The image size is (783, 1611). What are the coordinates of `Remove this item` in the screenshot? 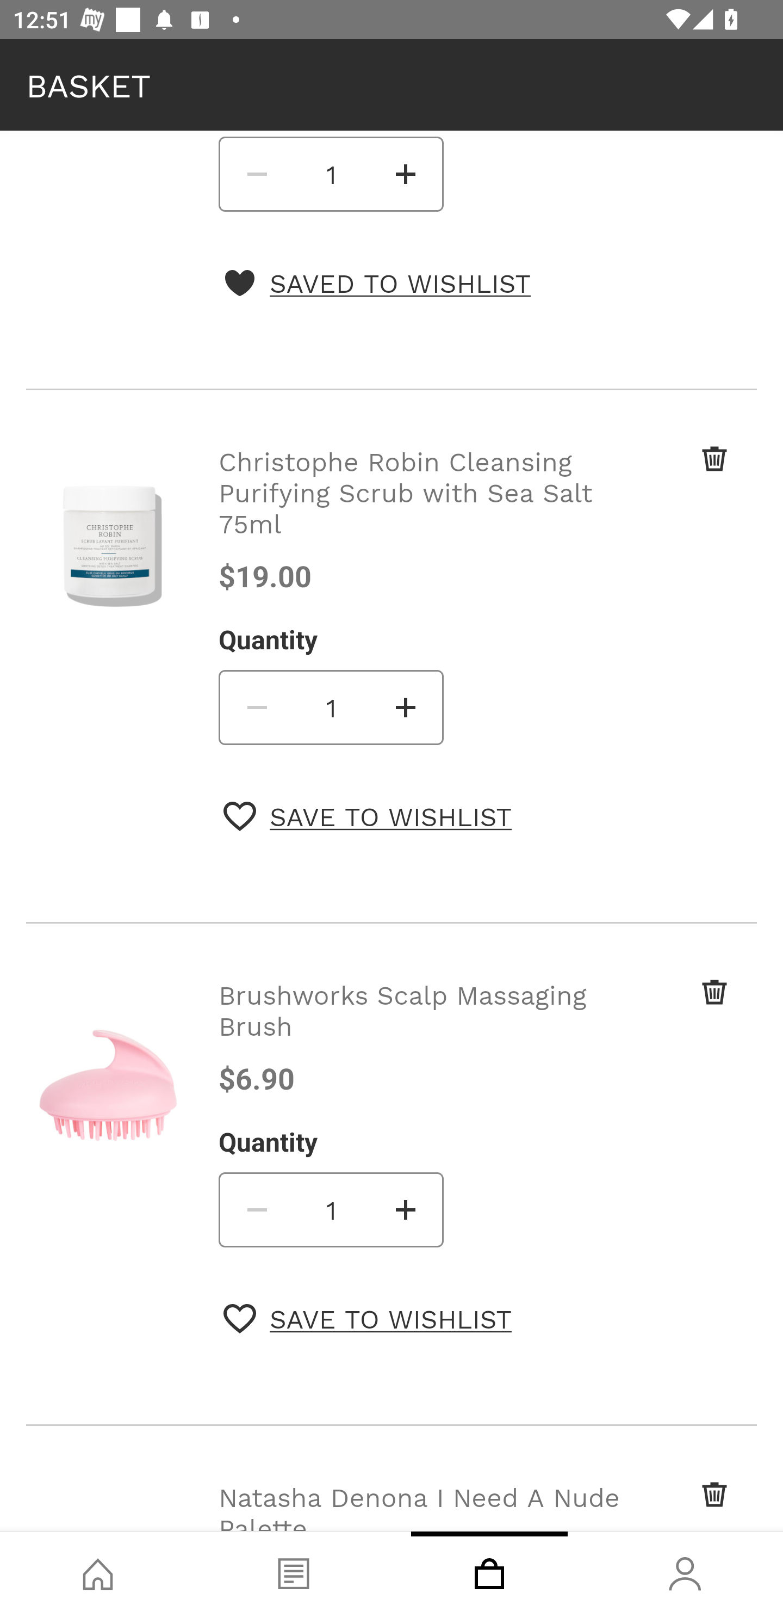 It's located at (680, 1010).